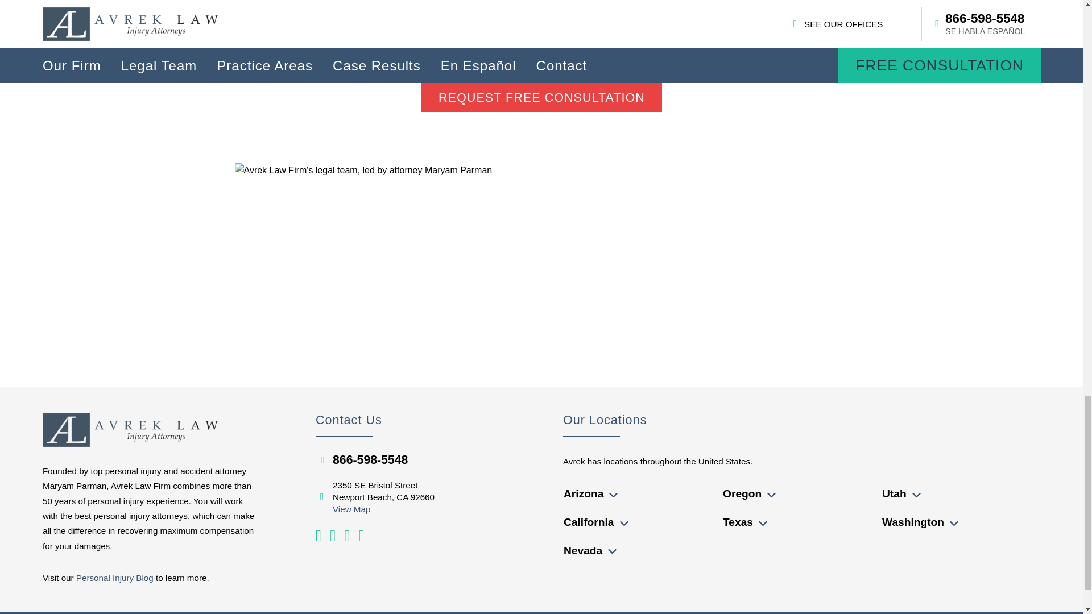 This screenshot has width=1092, height=614. Describe the element at coordinates (346, 536) in the screenshot. I see `Avrek Law Firm LinkedIn` at that location.